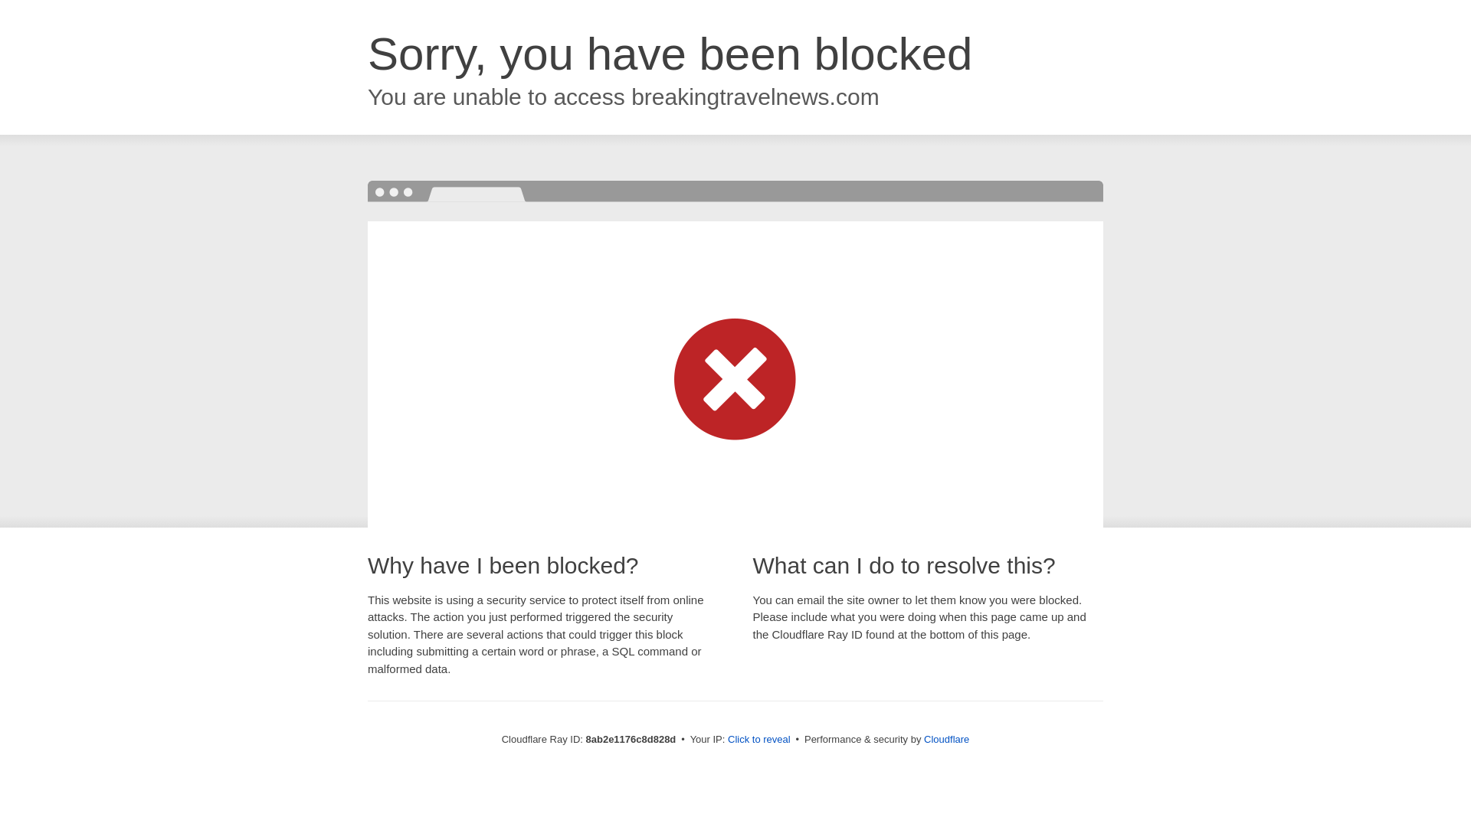  Describe the element at coordinates (946, 739) in the screenshot. I see `Cloudflare` at that location.